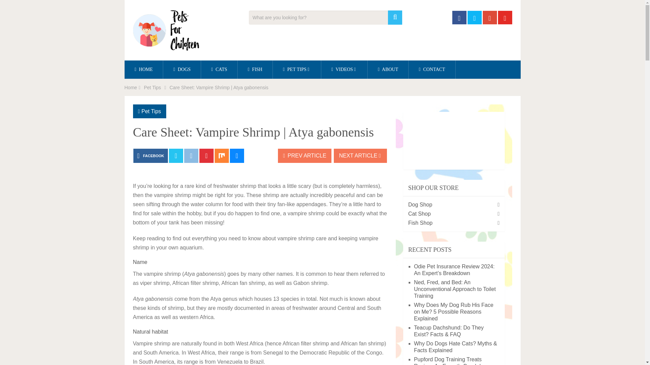 Image resolution: width=650 pixels, height=365 pixels. What do you see at coordinates (152, 87) in the screenshot?
I see `Pet Tips` at bounding box center [152, 87].